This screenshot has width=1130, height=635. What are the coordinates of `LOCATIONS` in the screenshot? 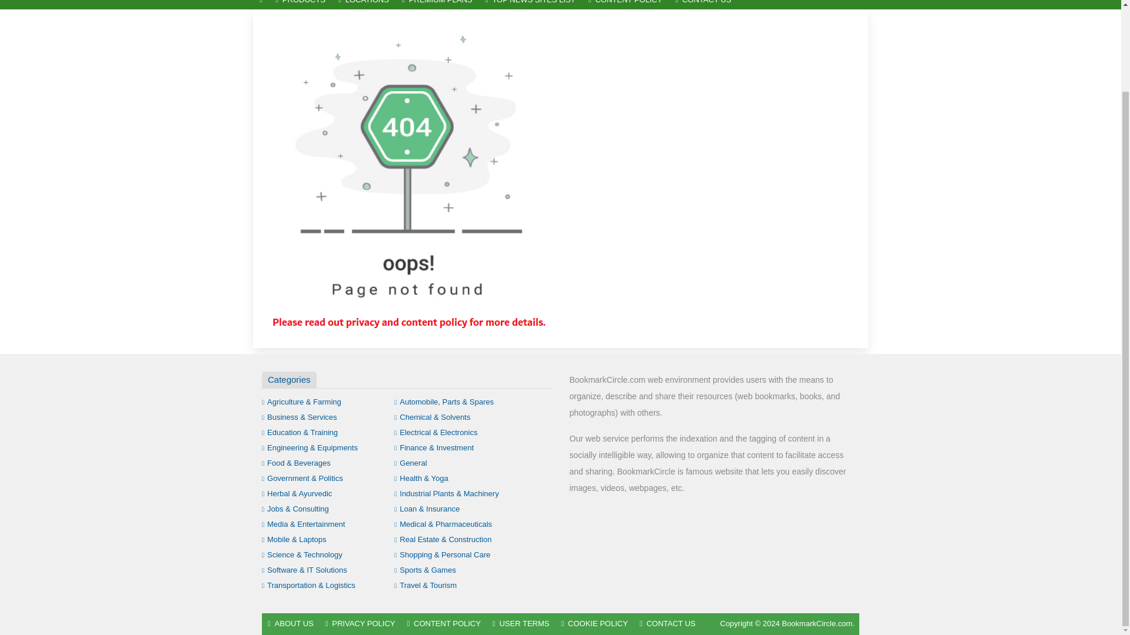 It's located at (364, 5).